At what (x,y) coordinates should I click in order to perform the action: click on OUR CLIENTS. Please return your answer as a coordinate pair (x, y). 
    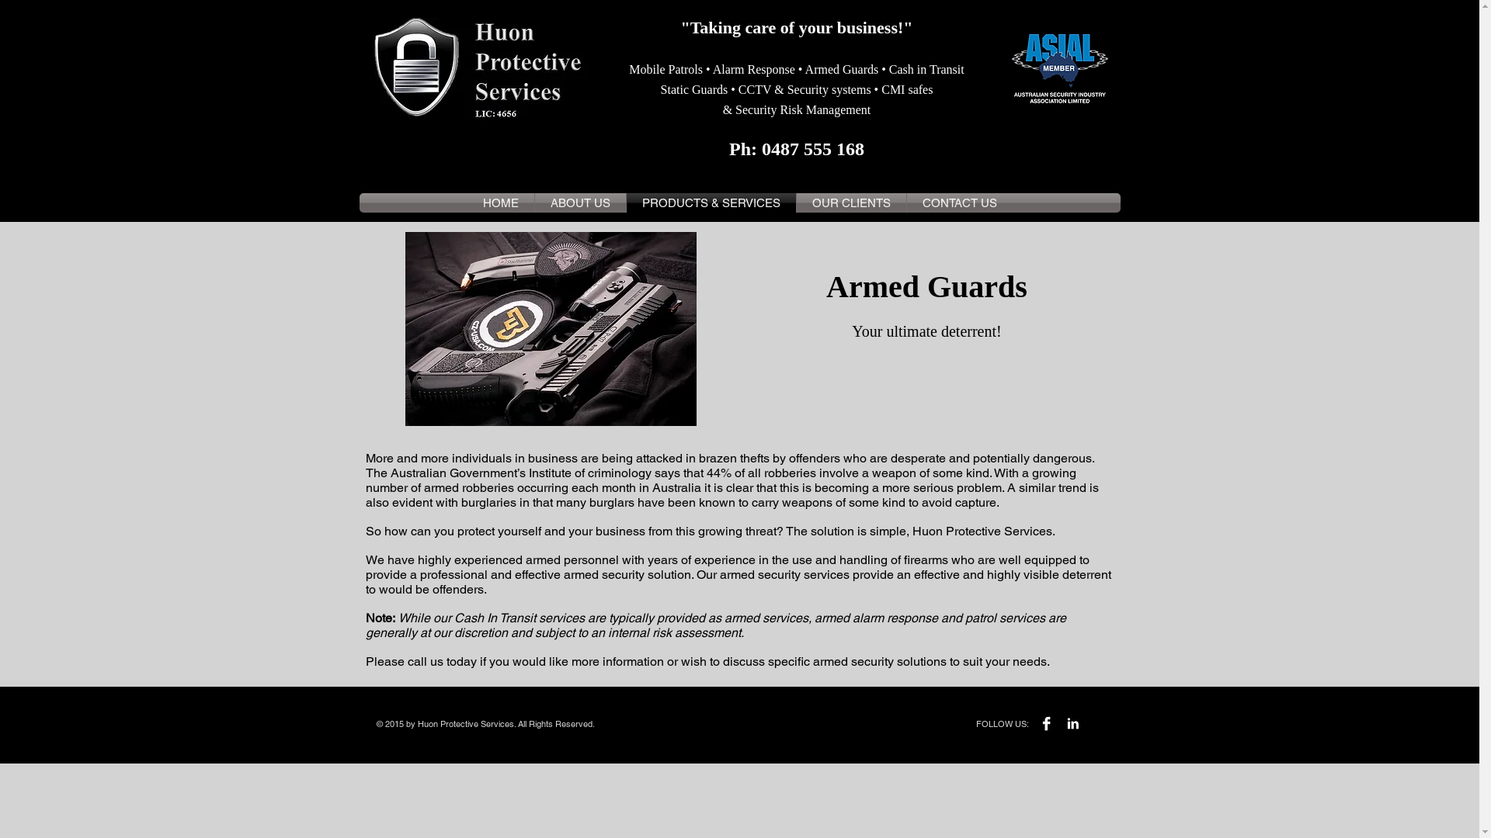
    Looking at the image, I should click on (851, 203).